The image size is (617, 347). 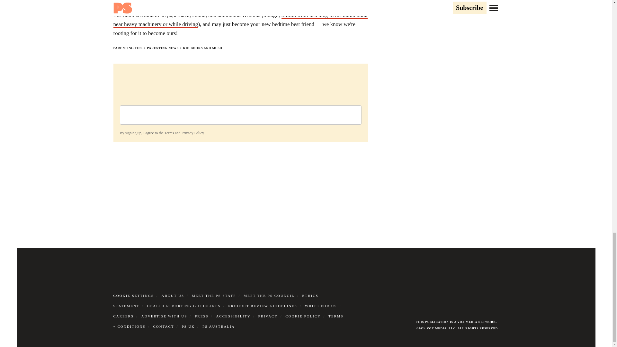 I want to click on Terms, so click(x=169, y=133).